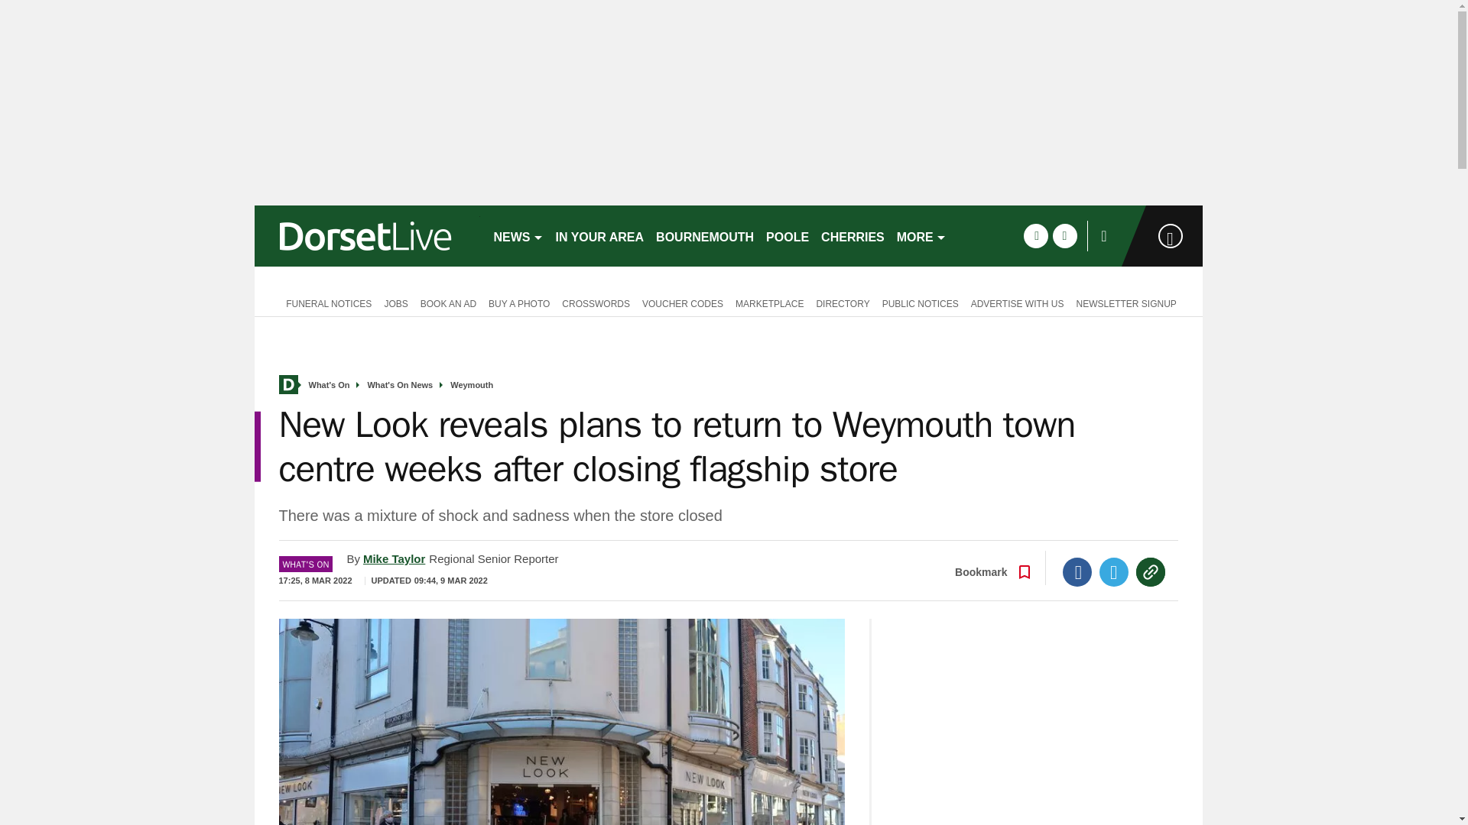 The width and height of the screenshot is (1468, 825). I want to click on DIRECTORY, so click(843, 302).